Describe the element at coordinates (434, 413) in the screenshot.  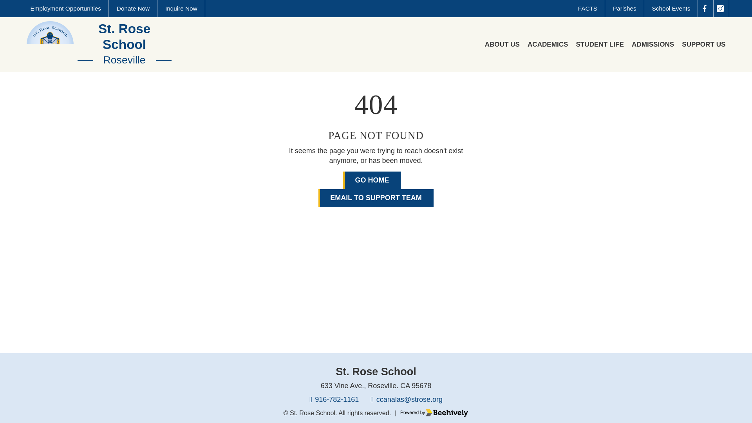
I see `ADMISSIONS` at that location.